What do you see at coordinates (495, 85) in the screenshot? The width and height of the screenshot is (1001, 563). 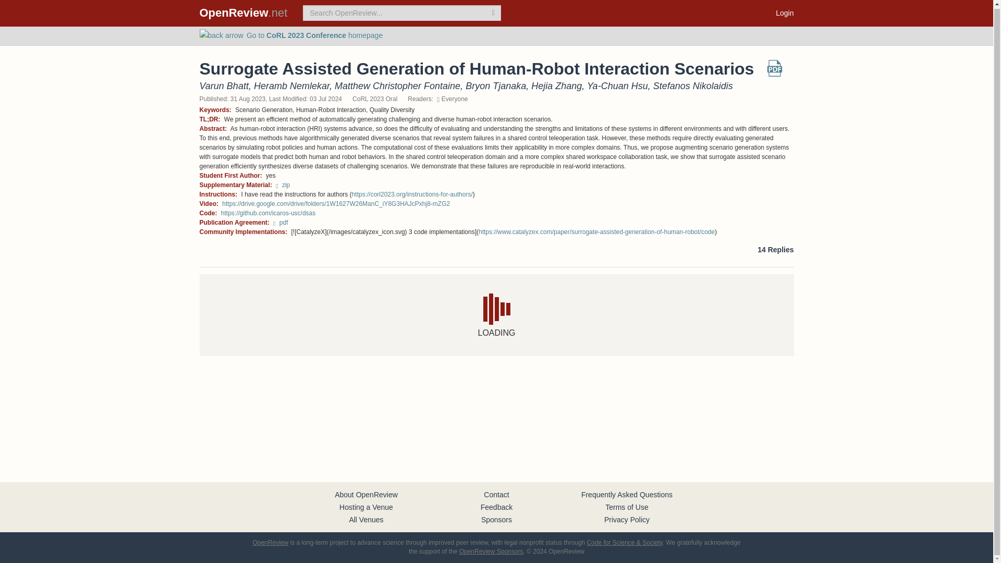 I see `Bryon Tjanaka` at bounding box center [495, 85].